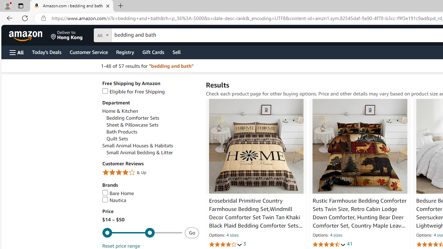 The width and height of the screenshot is (443, 249). Describe the element at coordinates (89, 52) in the screenshot. I see `Customer Service` at that location.